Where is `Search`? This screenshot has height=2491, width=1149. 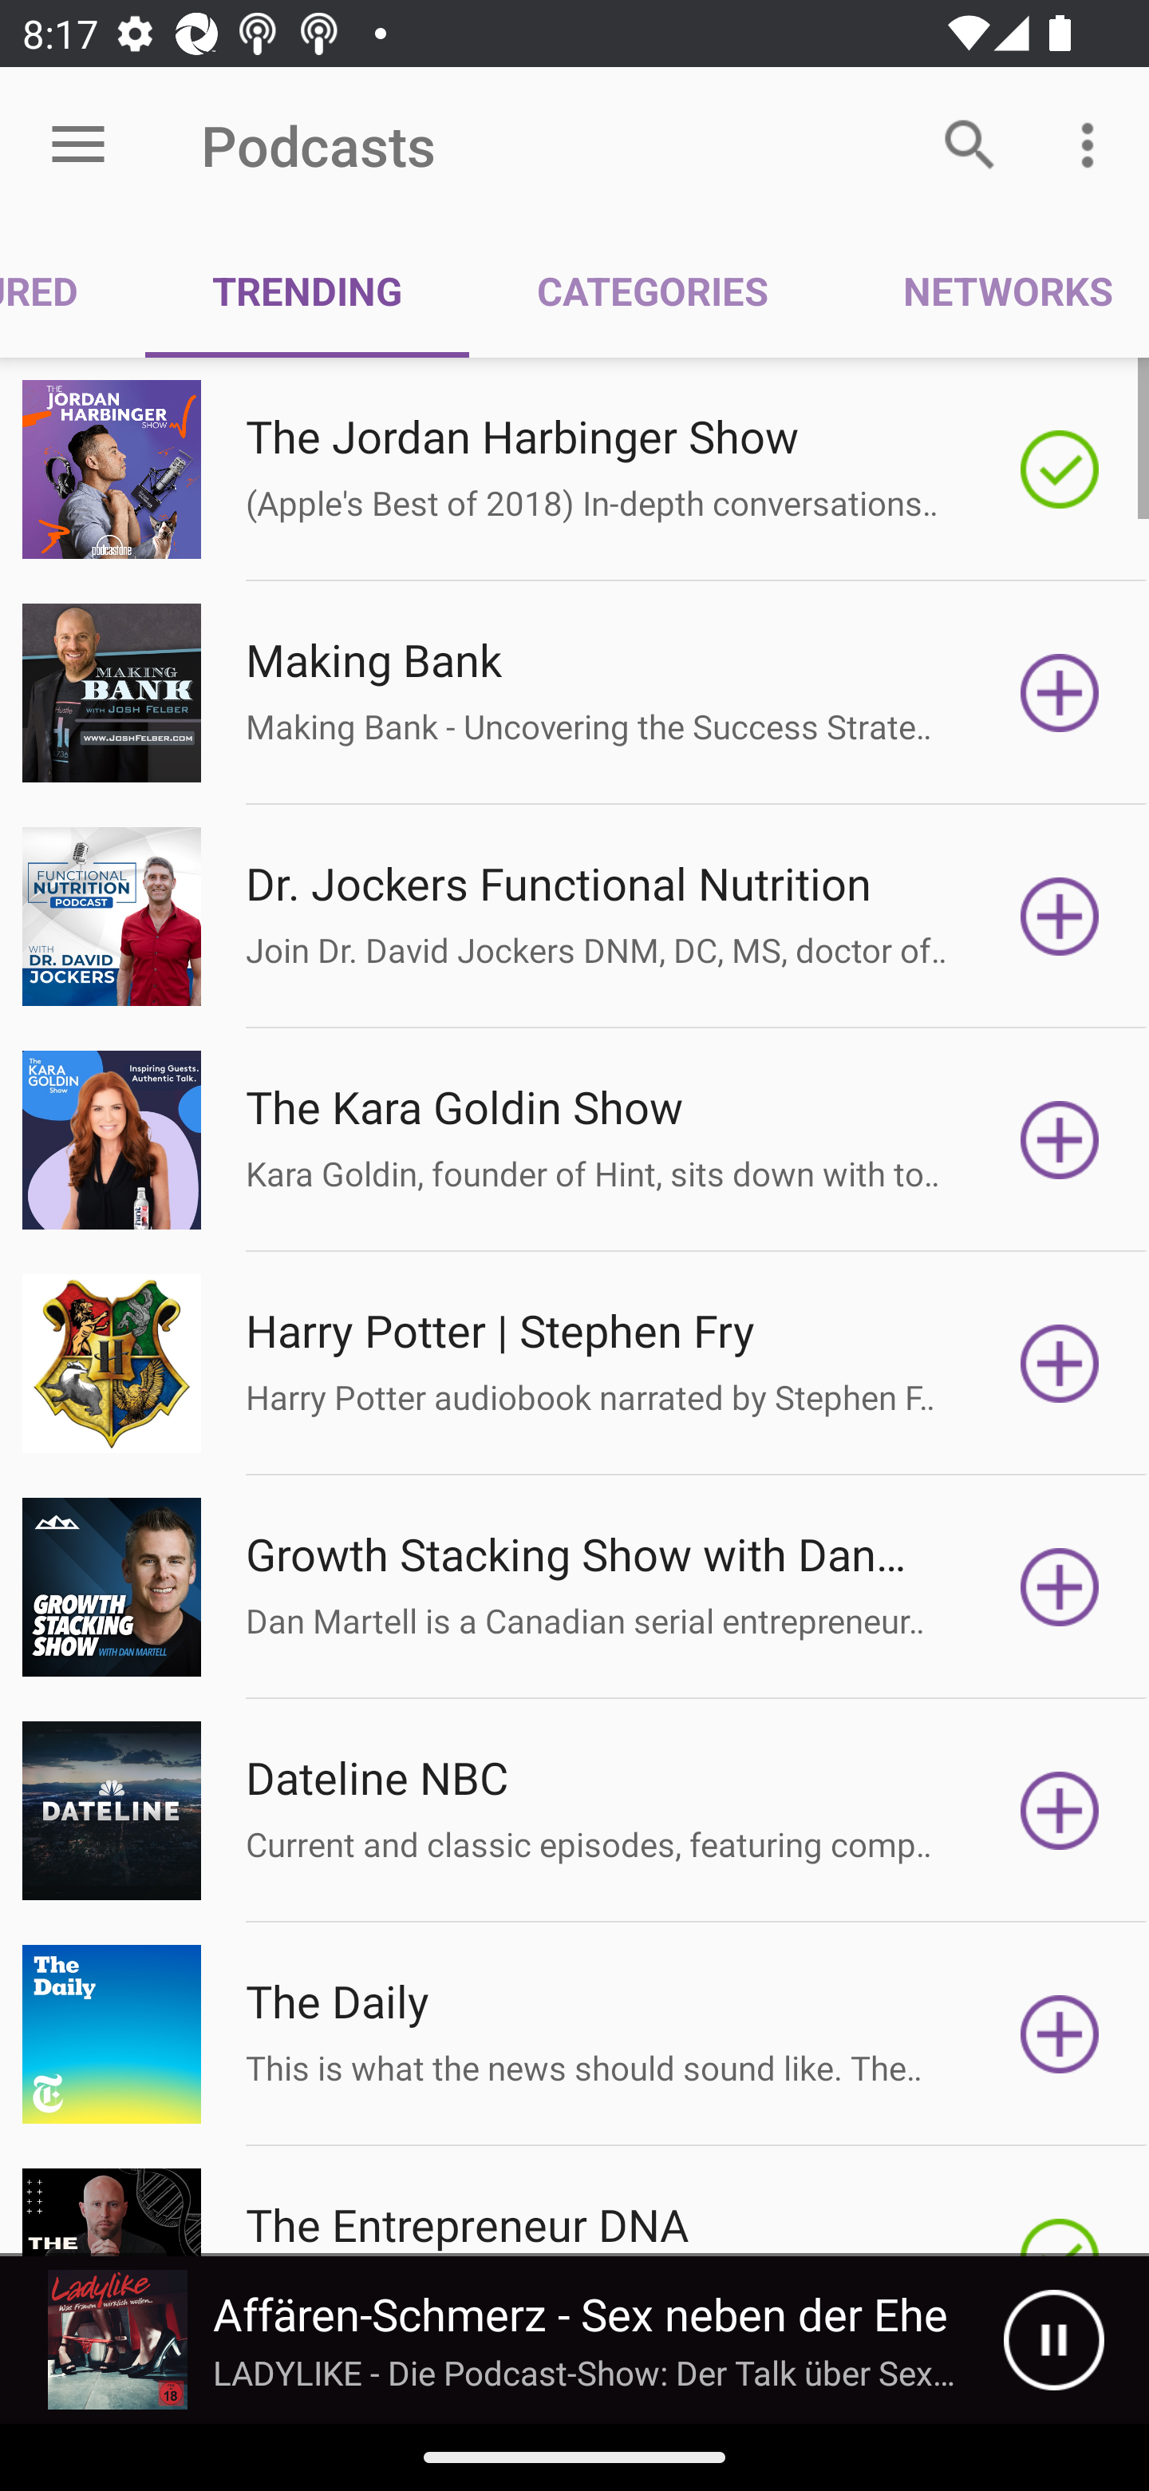
Search is located at coordinates (970, 144).